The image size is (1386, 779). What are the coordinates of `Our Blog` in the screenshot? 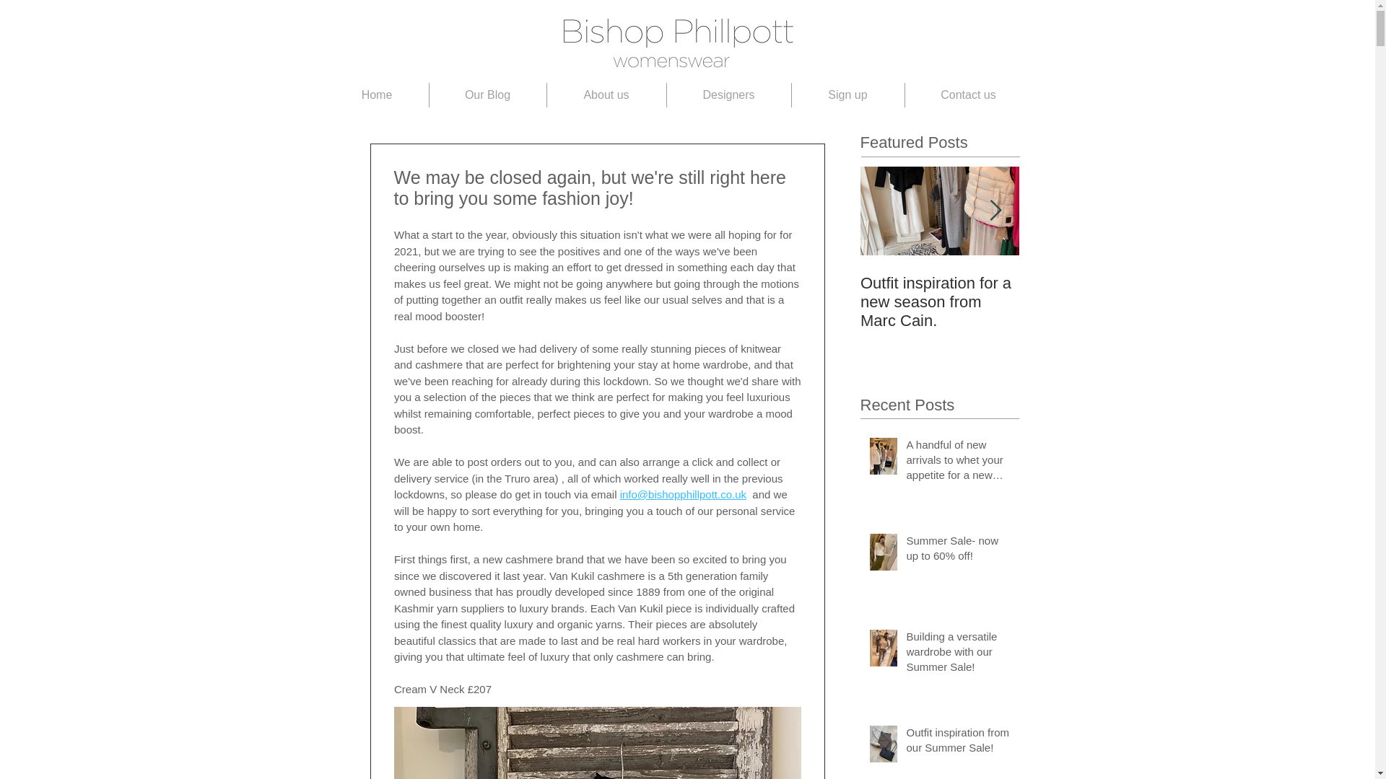 It's located at (487, 95).